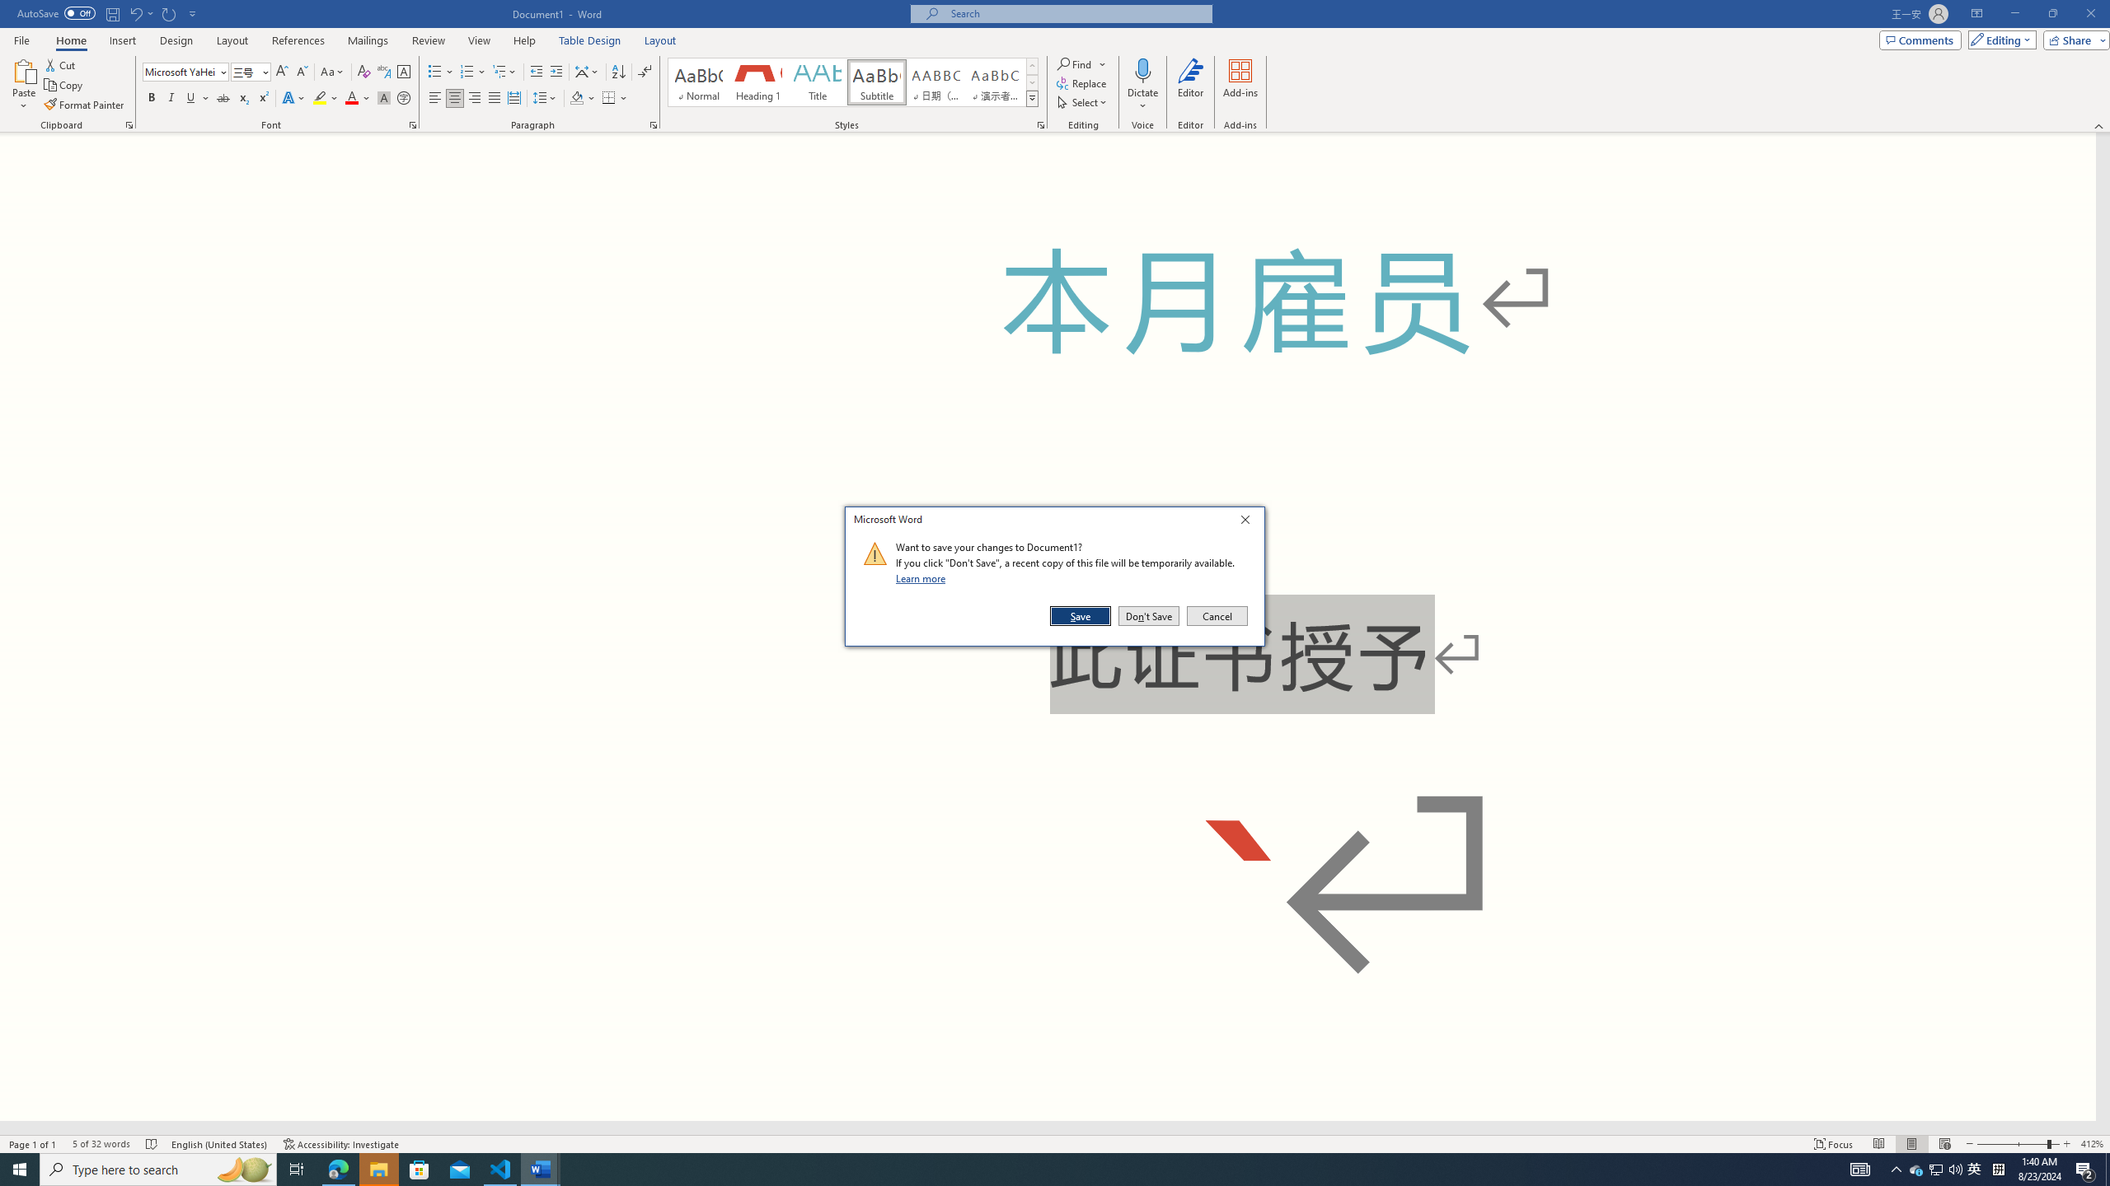  Describe the element at coordinates (853, 82) in the screenshot. I see `AutomationID: QuickStylesGallery` at that location.